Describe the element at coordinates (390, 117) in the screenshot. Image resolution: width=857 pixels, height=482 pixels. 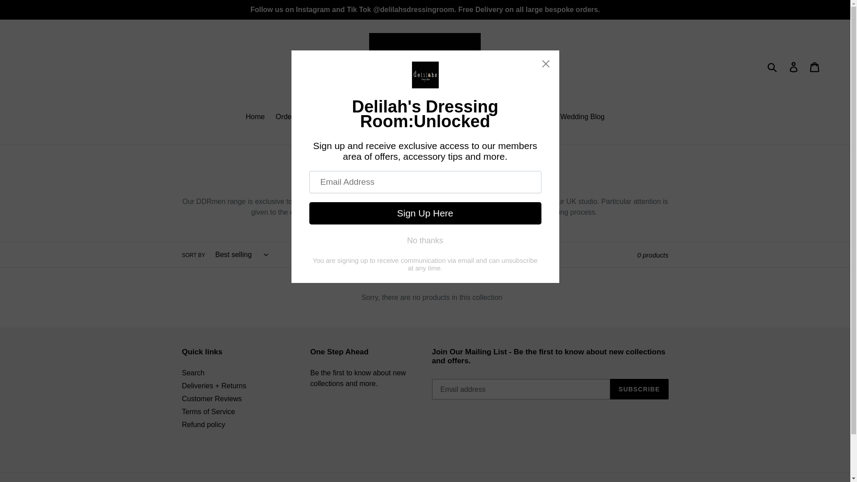
I see `Our Story` at that location.